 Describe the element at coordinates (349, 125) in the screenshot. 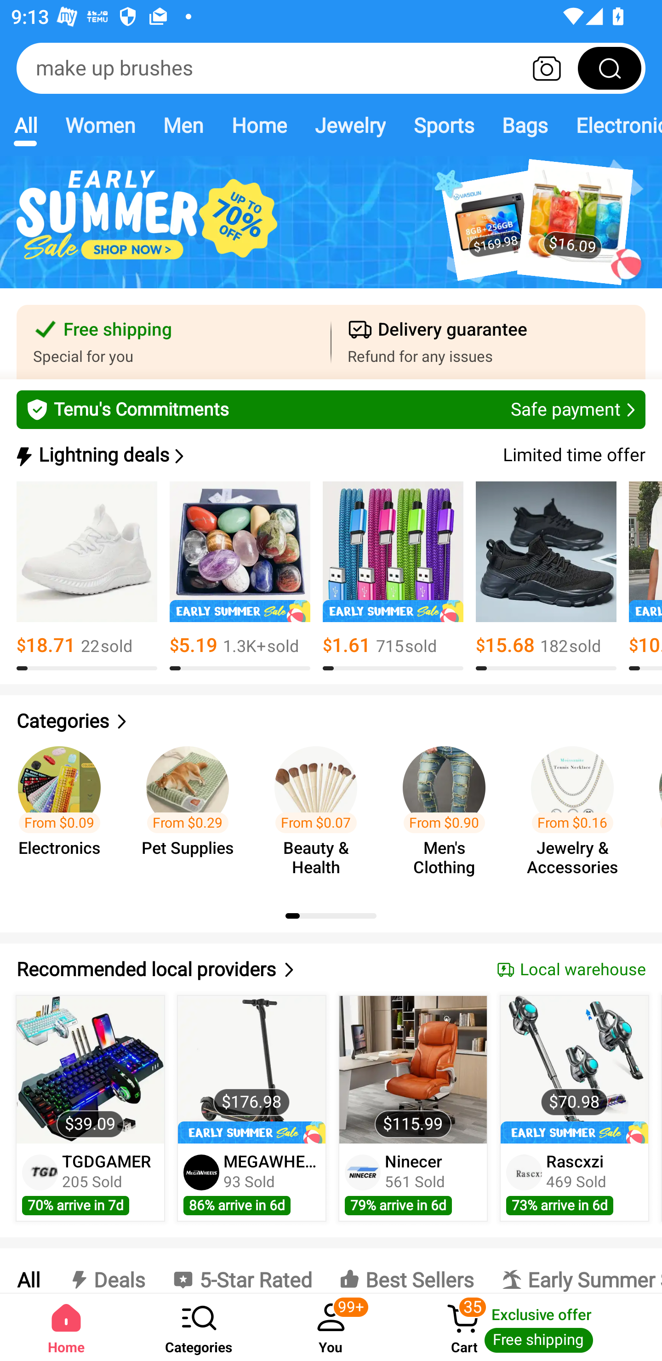

I see `Jewelry` at that location.